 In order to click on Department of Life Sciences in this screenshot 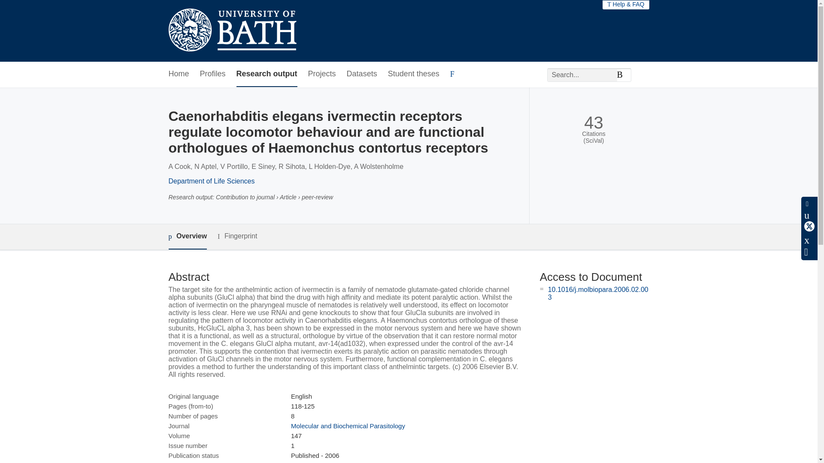, I will do `click(211, 181)`.